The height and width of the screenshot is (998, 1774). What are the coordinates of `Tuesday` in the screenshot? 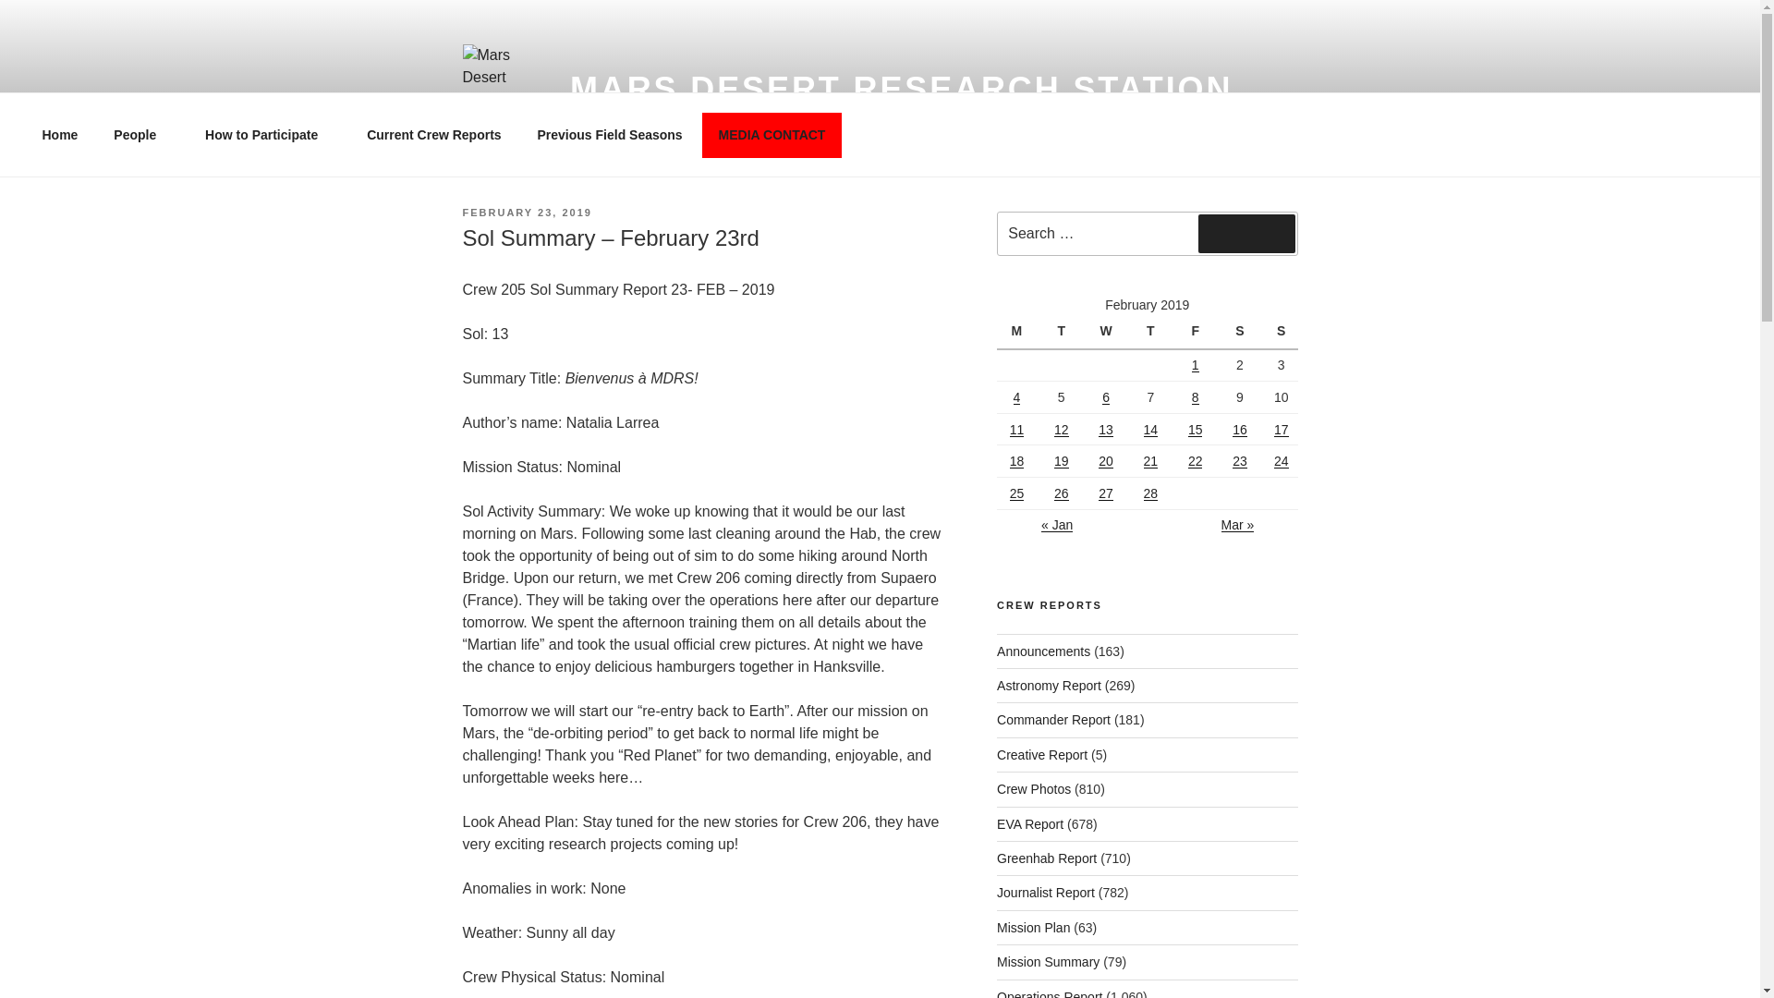 It's located at (1063, 333).